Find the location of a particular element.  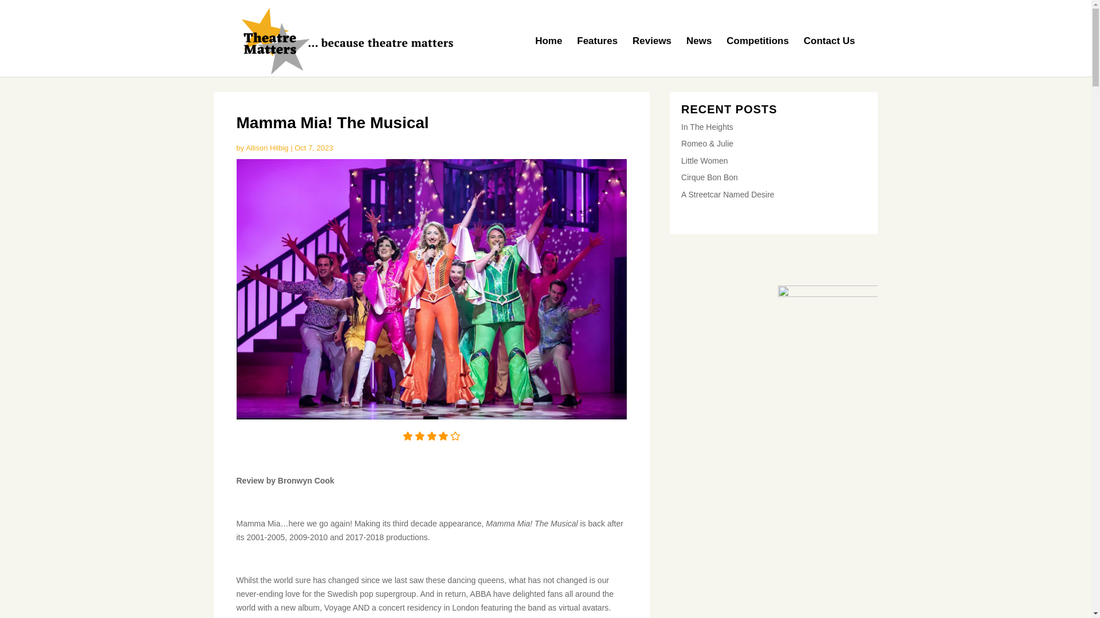

Little Women is located at coordinates (704, 161).